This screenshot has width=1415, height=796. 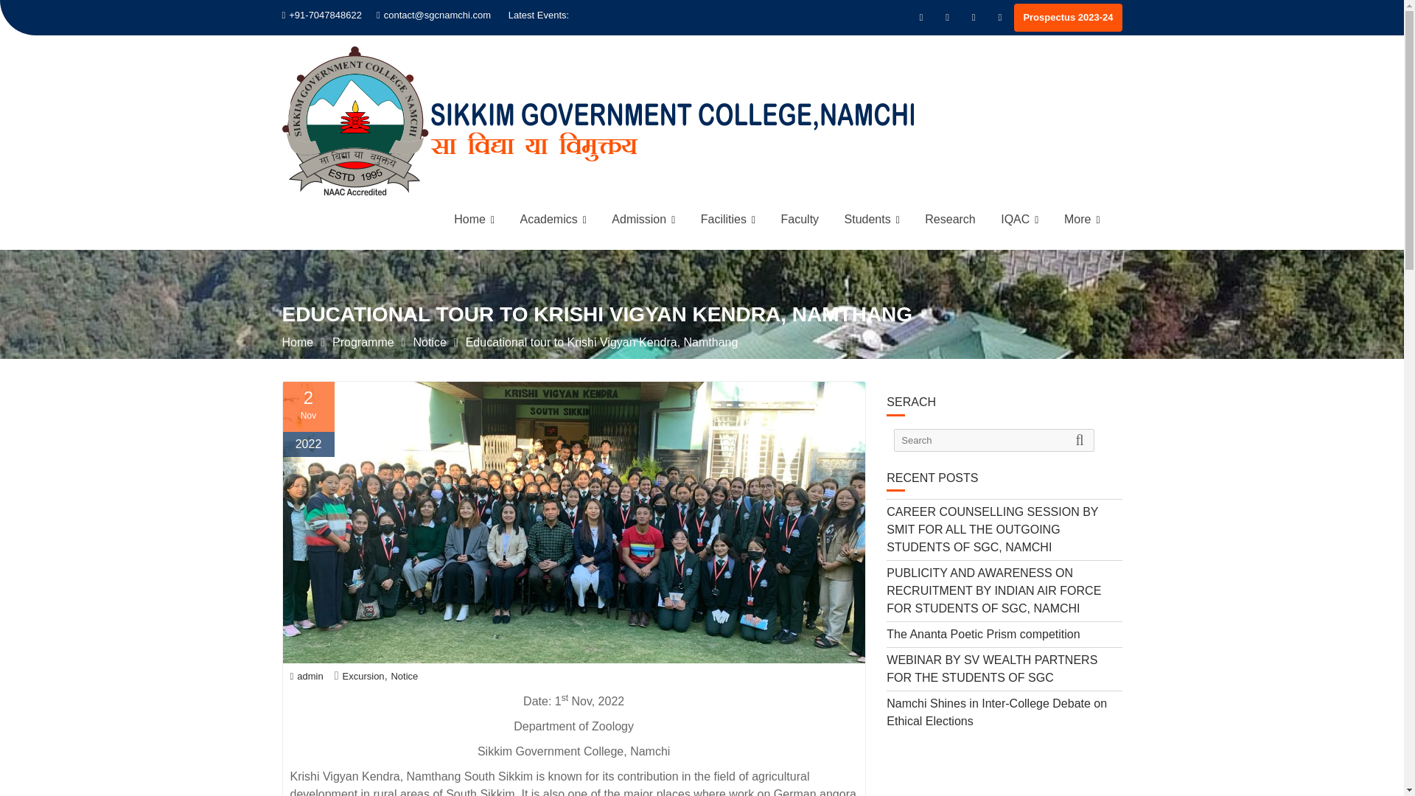 What do you see at coordinates (999, 17) in the screenshot?
I see `Google Plus` at bounding box center [999, 17].